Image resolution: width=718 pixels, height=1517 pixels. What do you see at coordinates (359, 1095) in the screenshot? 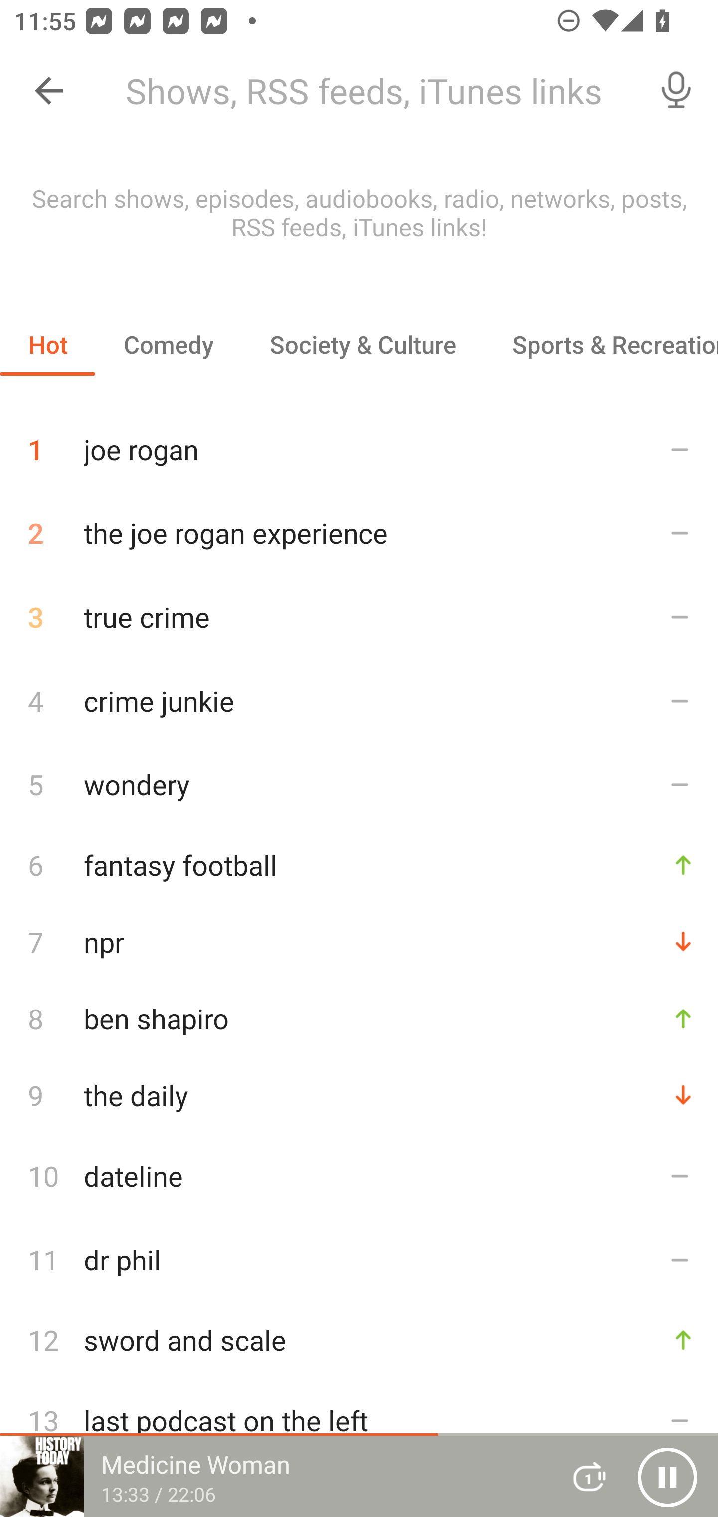
I see `9 the daily` at bounding box center [359, 1095].